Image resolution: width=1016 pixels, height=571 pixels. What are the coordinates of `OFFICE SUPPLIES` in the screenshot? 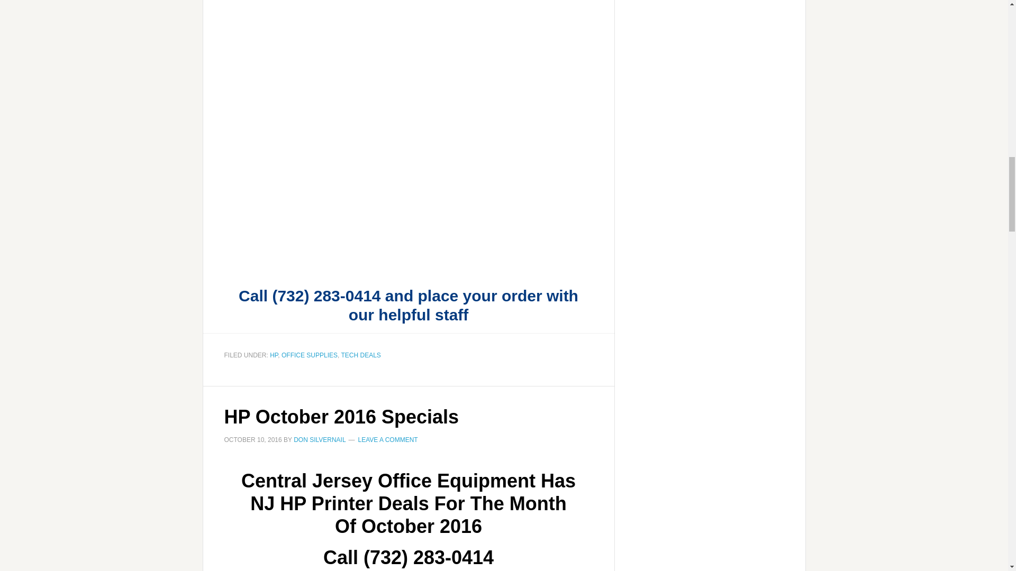 It's located at (309, 355).